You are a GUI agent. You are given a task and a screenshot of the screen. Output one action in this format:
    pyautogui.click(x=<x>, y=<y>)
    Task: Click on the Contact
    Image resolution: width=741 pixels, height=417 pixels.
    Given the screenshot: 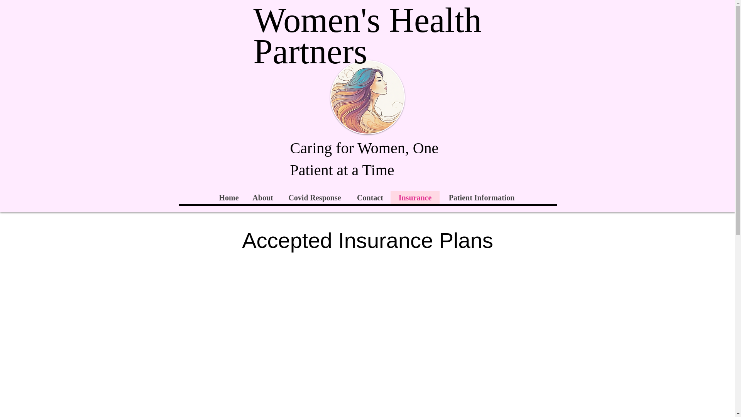 What is the action you would take?
    pyautogui.click(x=370, y=198)
    